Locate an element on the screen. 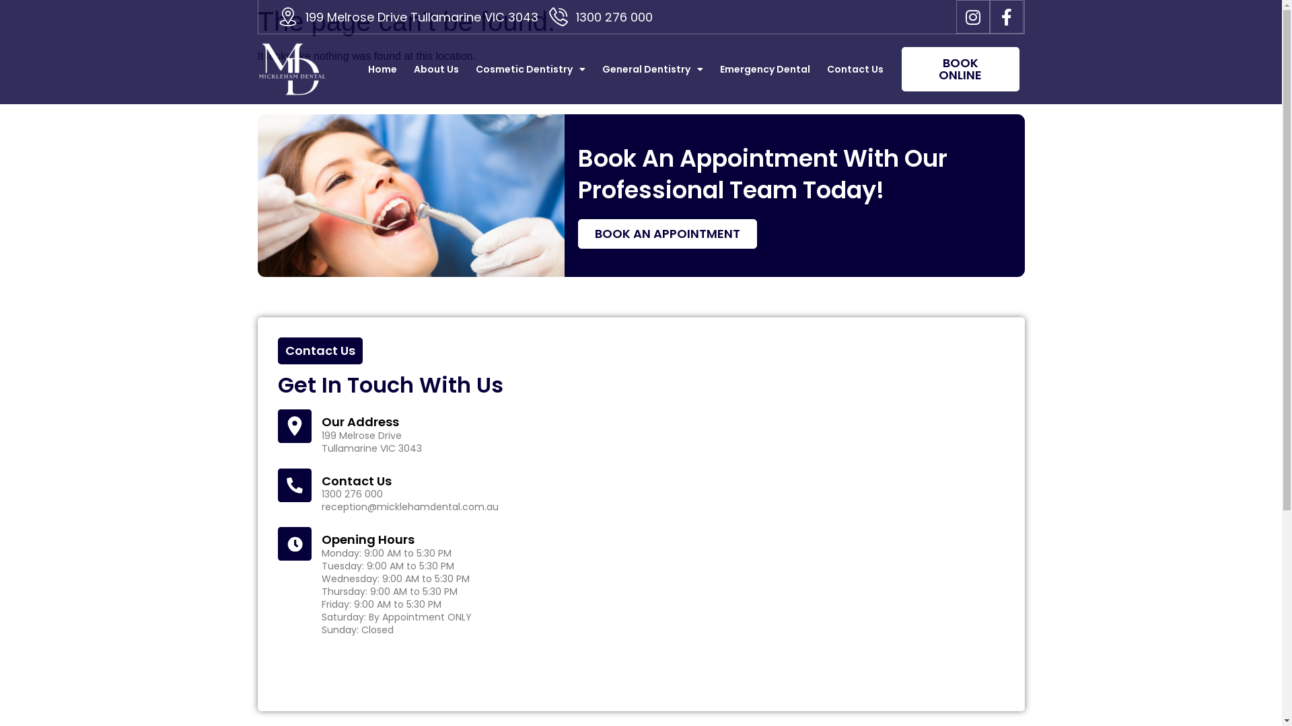  BOOK ONLINE is located at coordinates (961, 69).